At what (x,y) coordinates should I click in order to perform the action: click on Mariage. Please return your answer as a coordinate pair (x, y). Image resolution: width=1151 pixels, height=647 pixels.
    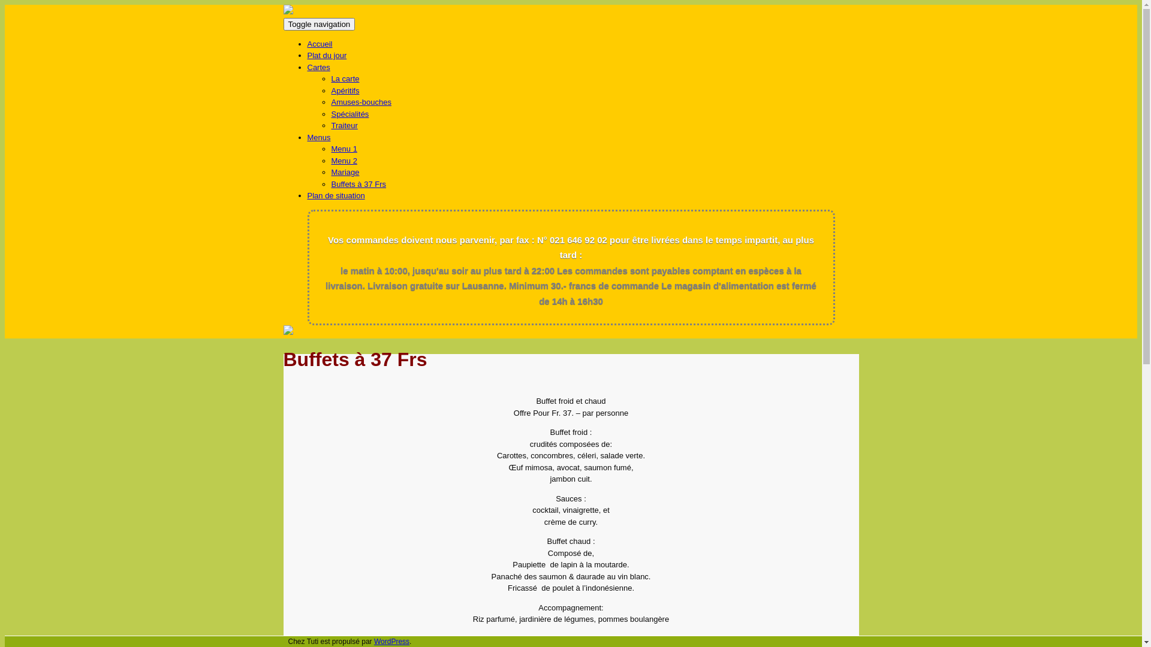
    Looking at the image, I should click on (345, 173).